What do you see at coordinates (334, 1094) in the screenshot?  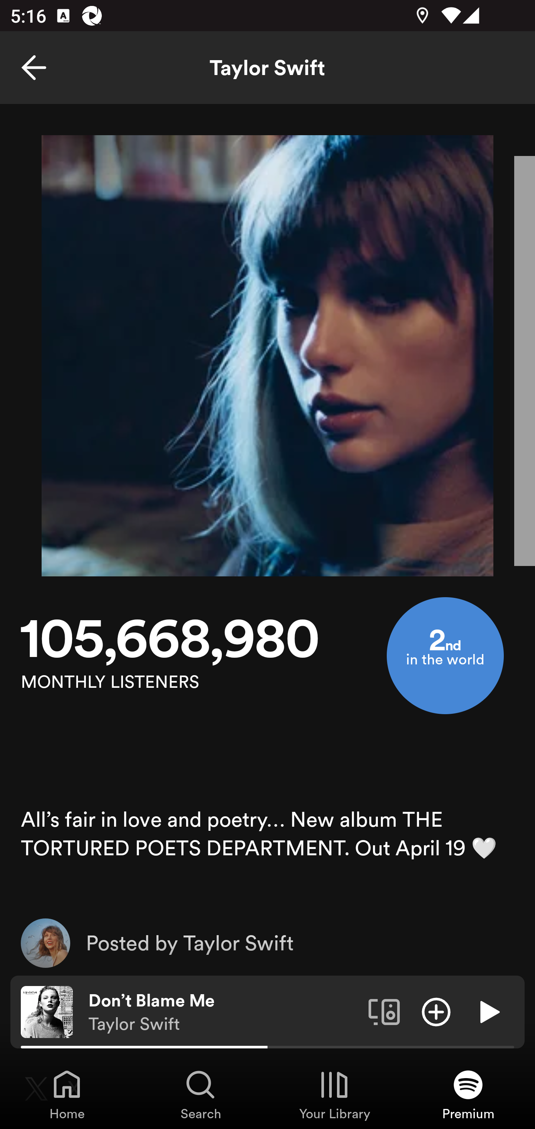 I see `Your Library, Tab 3 of 4 Your Library Your Library` at bounding box center [334, 1094].